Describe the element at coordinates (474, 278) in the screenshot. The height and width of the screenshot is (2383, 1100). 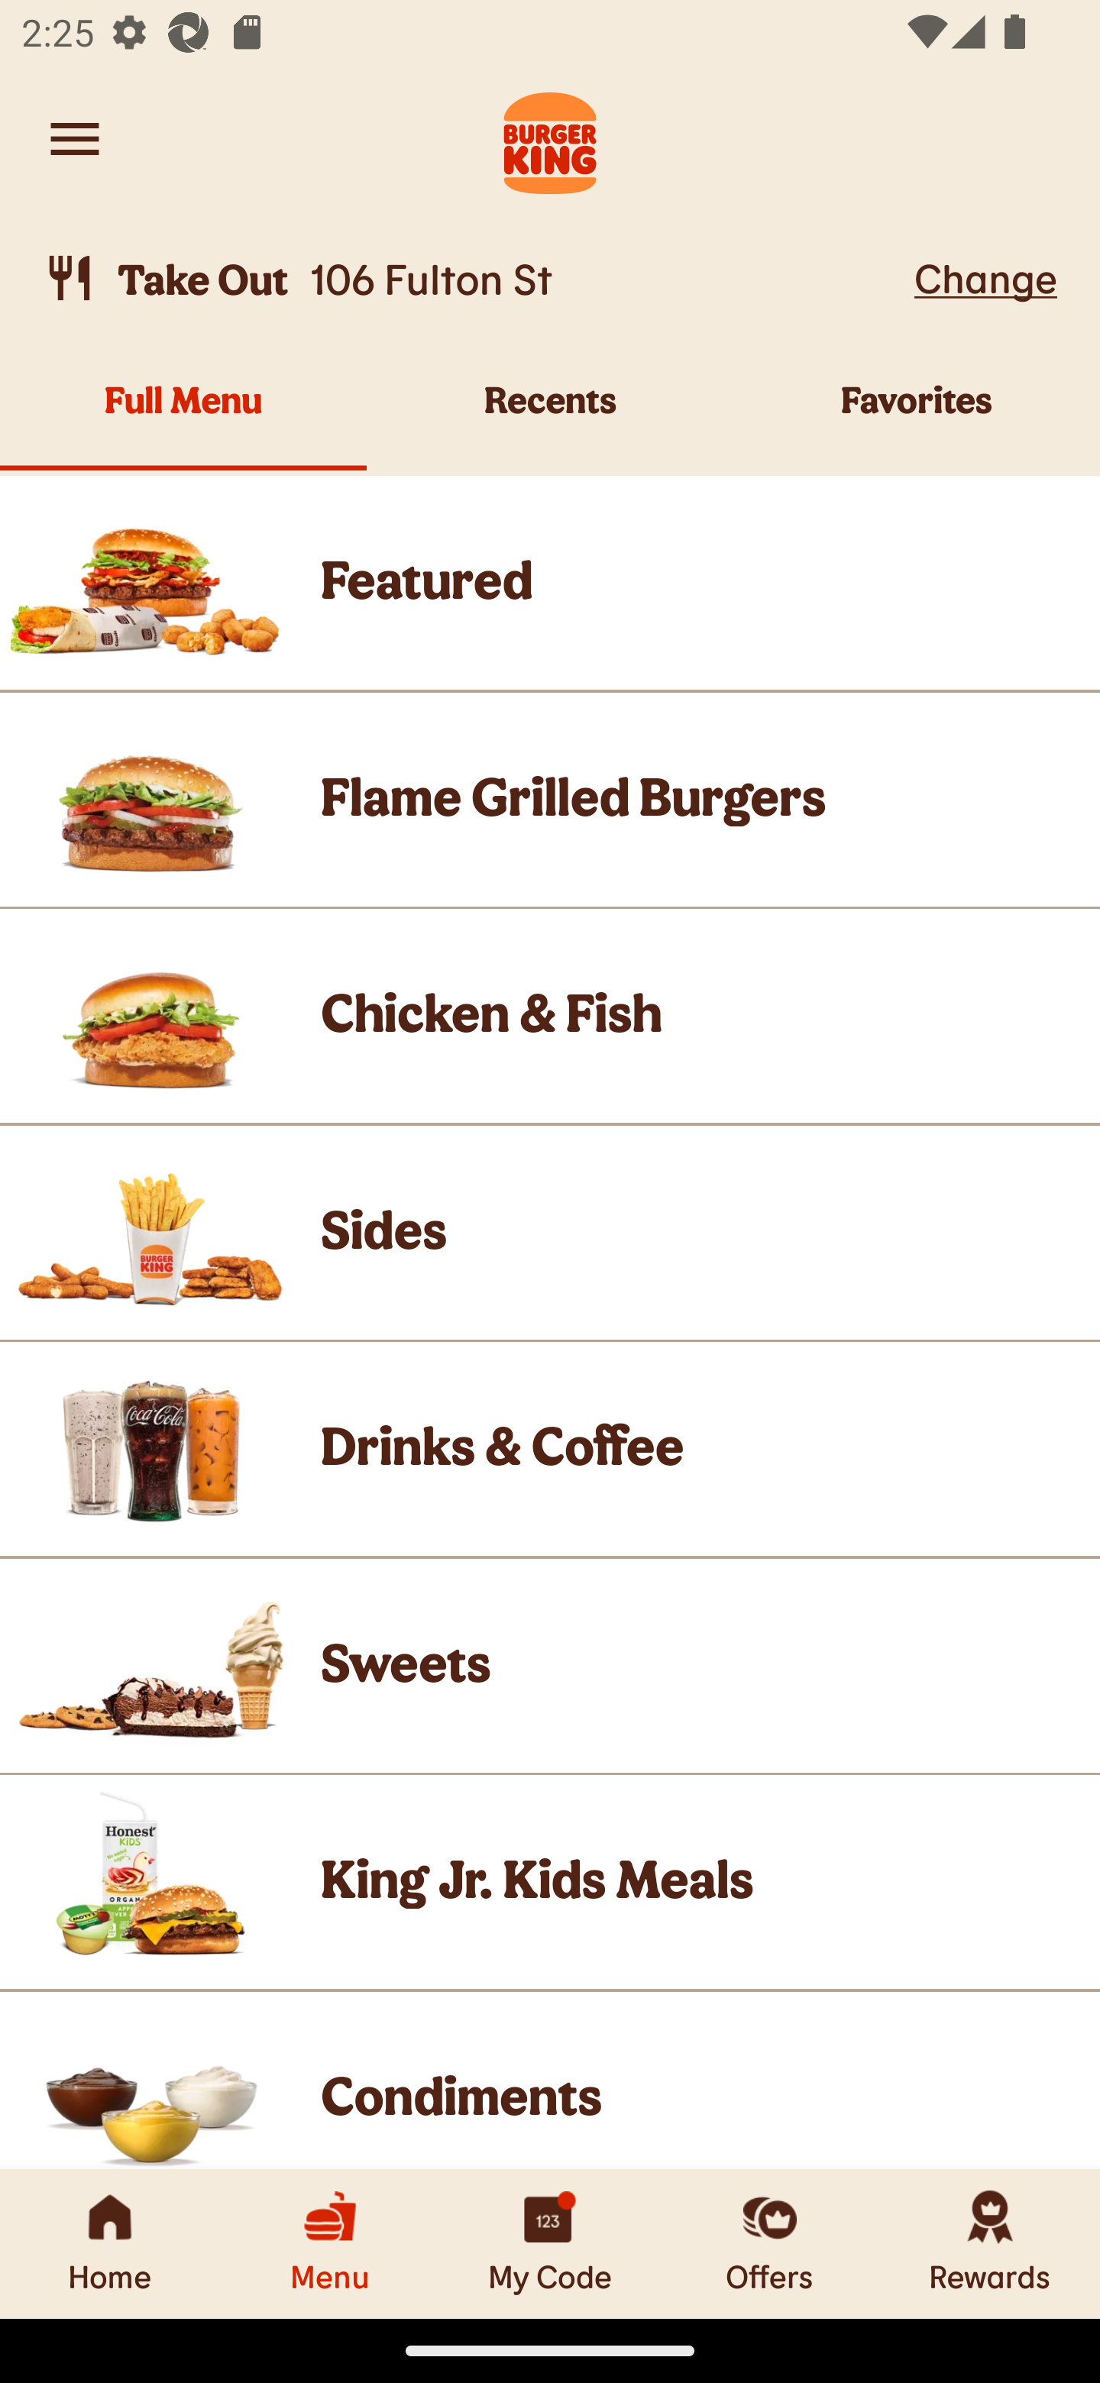
I see `Take Out, 106 Fulton St  Take Out 106 Fulton St` at that location.